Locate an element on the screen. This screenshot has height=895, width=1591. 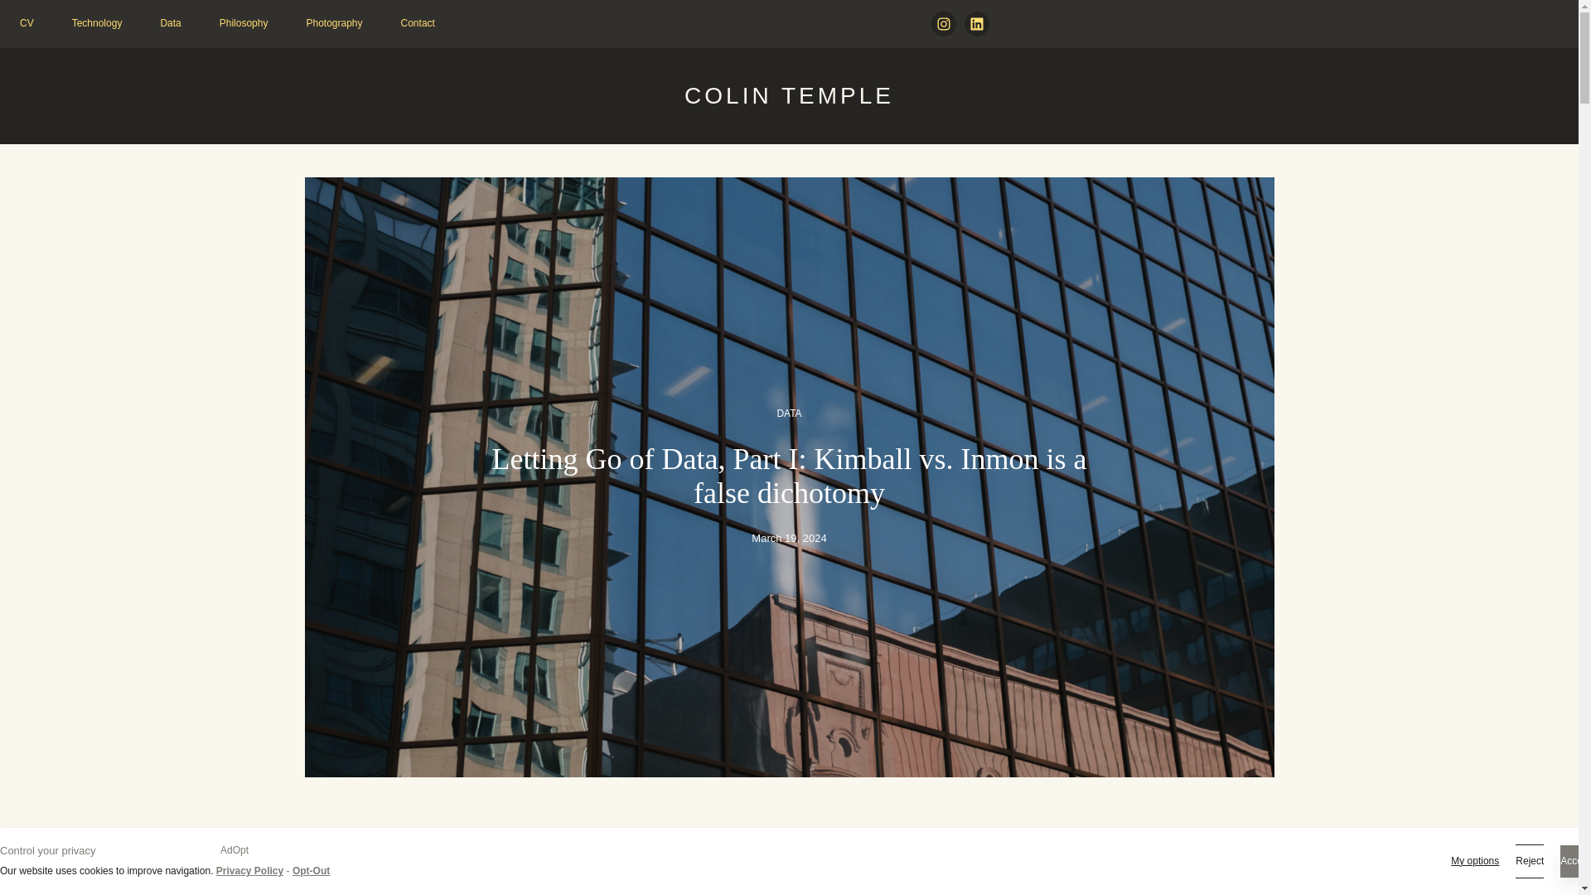
Photography is located at coordinates (333, 23).